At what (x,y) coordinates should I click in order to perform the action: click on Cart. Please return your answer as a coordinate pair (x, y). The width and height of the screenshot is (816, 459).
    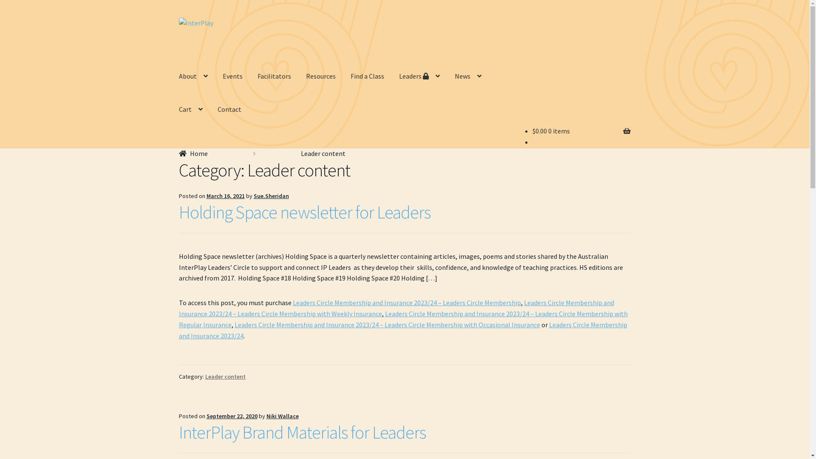
    Looking at the image, I should click on (191, 110).